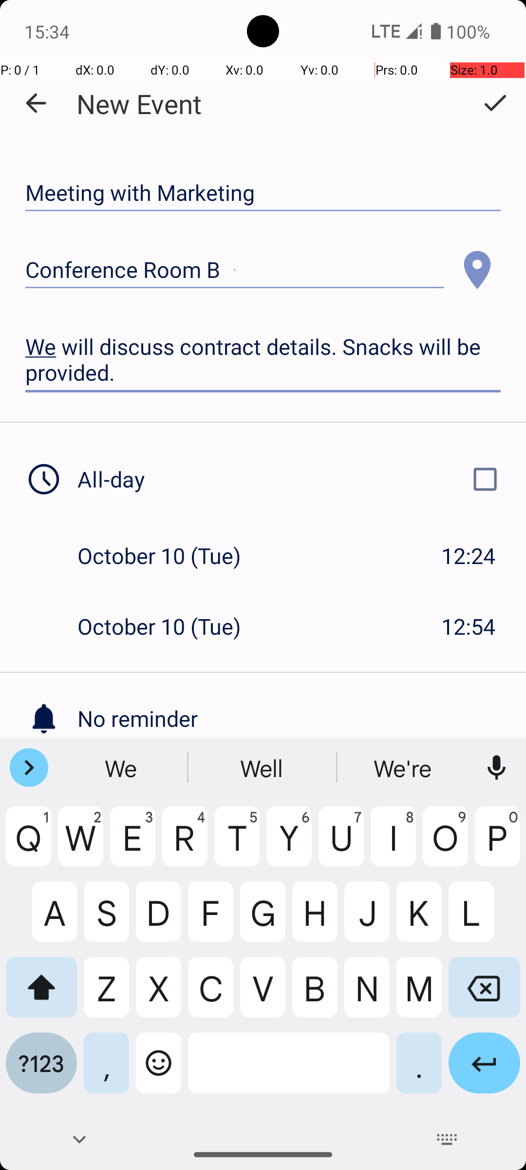 The height and width of the screenshot is (1170, 526). I want to click on Conference Room B, so click(235, 270).